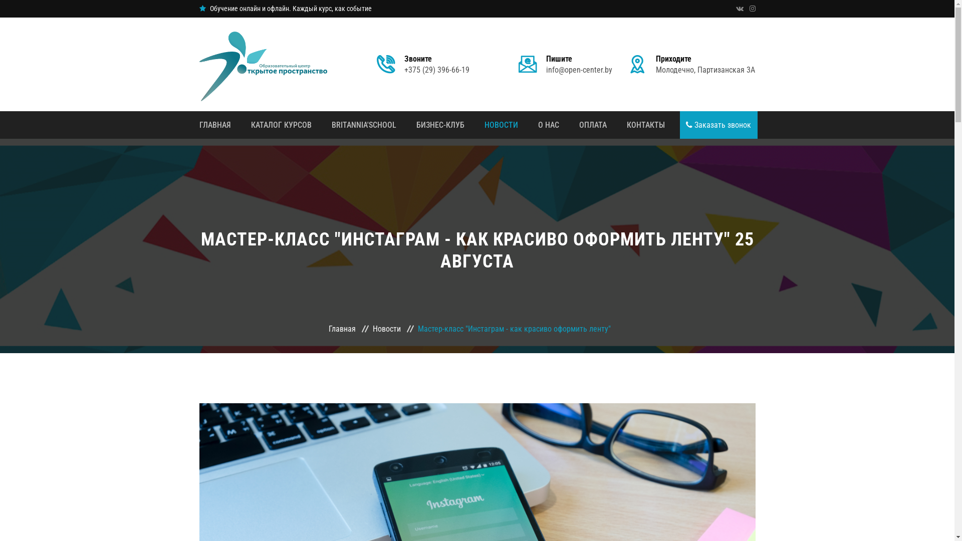 This screenshot has height=541, width=962. What do you see at coordinates (364, 125) in the screenshot?
I see `BRITANNIA'SCHOOL` at bounding box center [364, 125].